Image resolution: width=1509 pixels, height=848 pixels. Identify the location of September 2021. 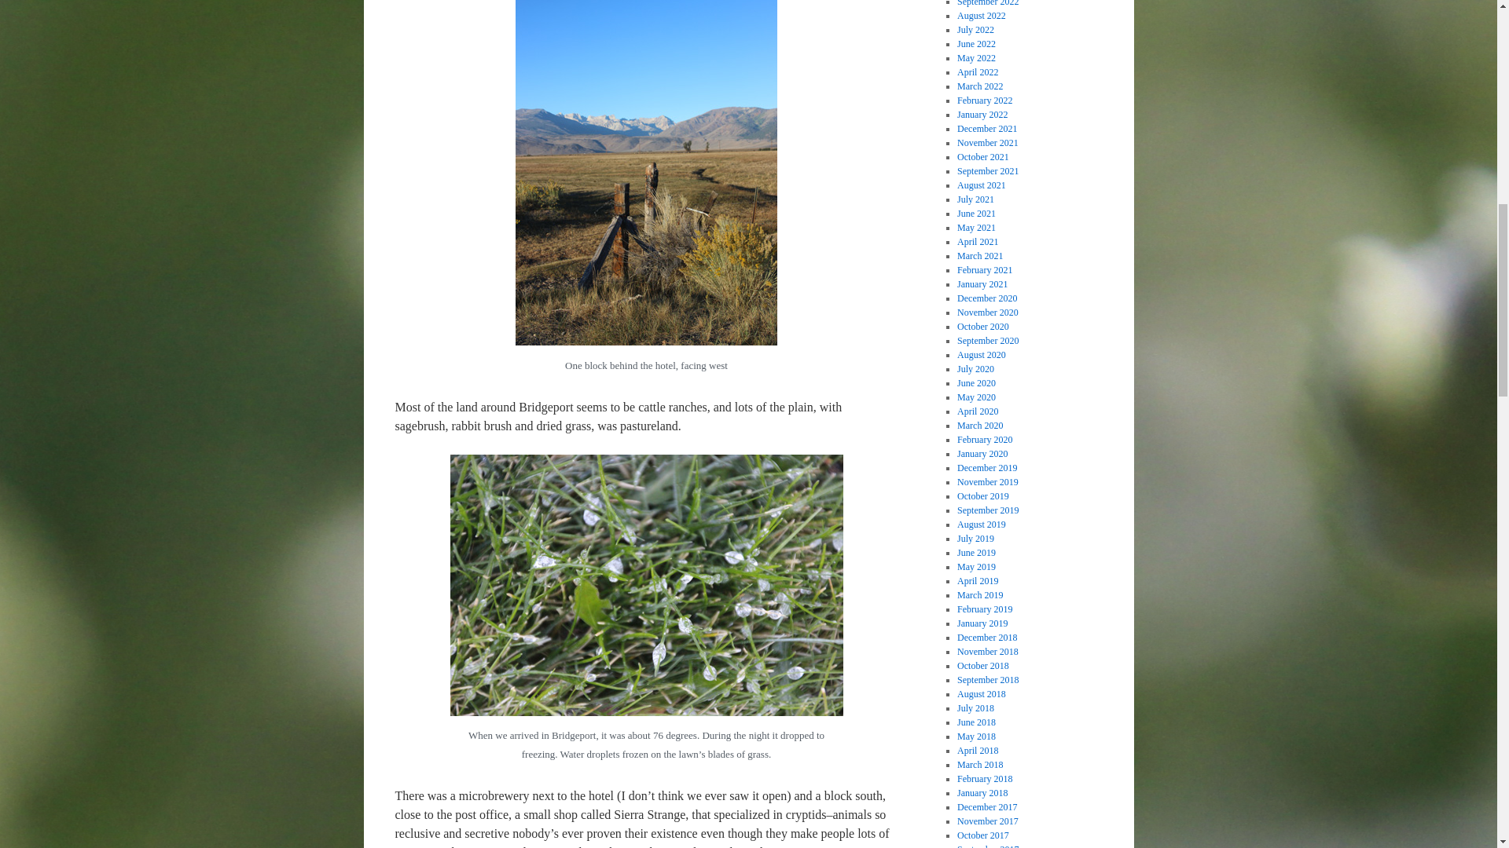
(987, 170).